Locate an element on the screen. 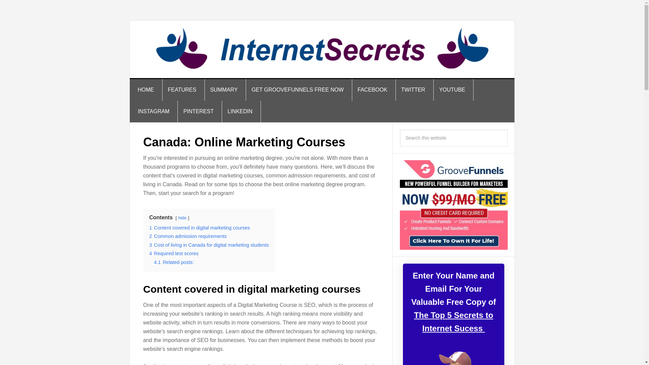 This screenshot has width=649, height=365. YOUTUBE is located at coordinates (452, 90).